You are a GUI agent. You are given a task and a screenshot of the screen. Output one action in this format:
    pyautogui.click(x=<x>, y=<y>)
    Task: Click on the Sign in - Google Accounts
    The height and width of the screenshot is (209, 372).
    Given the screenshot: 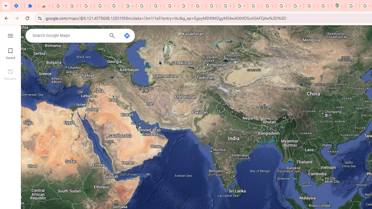 What is the action you would take?
    pyautogui.click(x=59, y=6)
    